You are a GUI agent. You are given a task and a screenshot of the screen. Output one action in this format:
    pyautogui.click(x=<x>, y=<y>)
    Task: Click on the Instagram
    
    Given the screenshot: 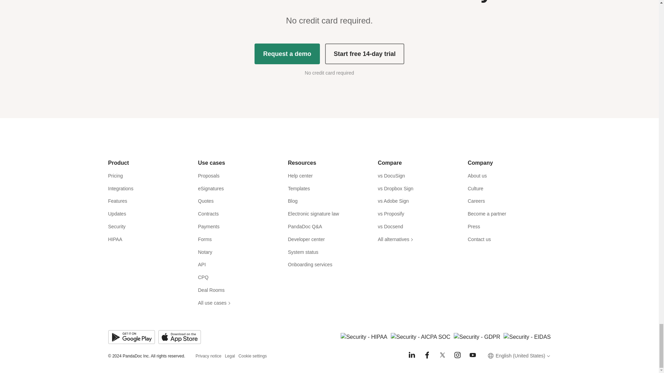 What is the action you would take?
    pyautogui.click(x=457, y=355)
    